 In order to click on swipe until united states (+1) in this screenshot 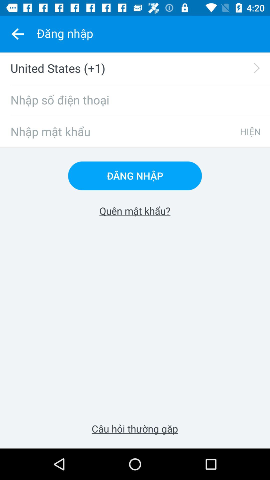, I will do `click(138, 68)`.